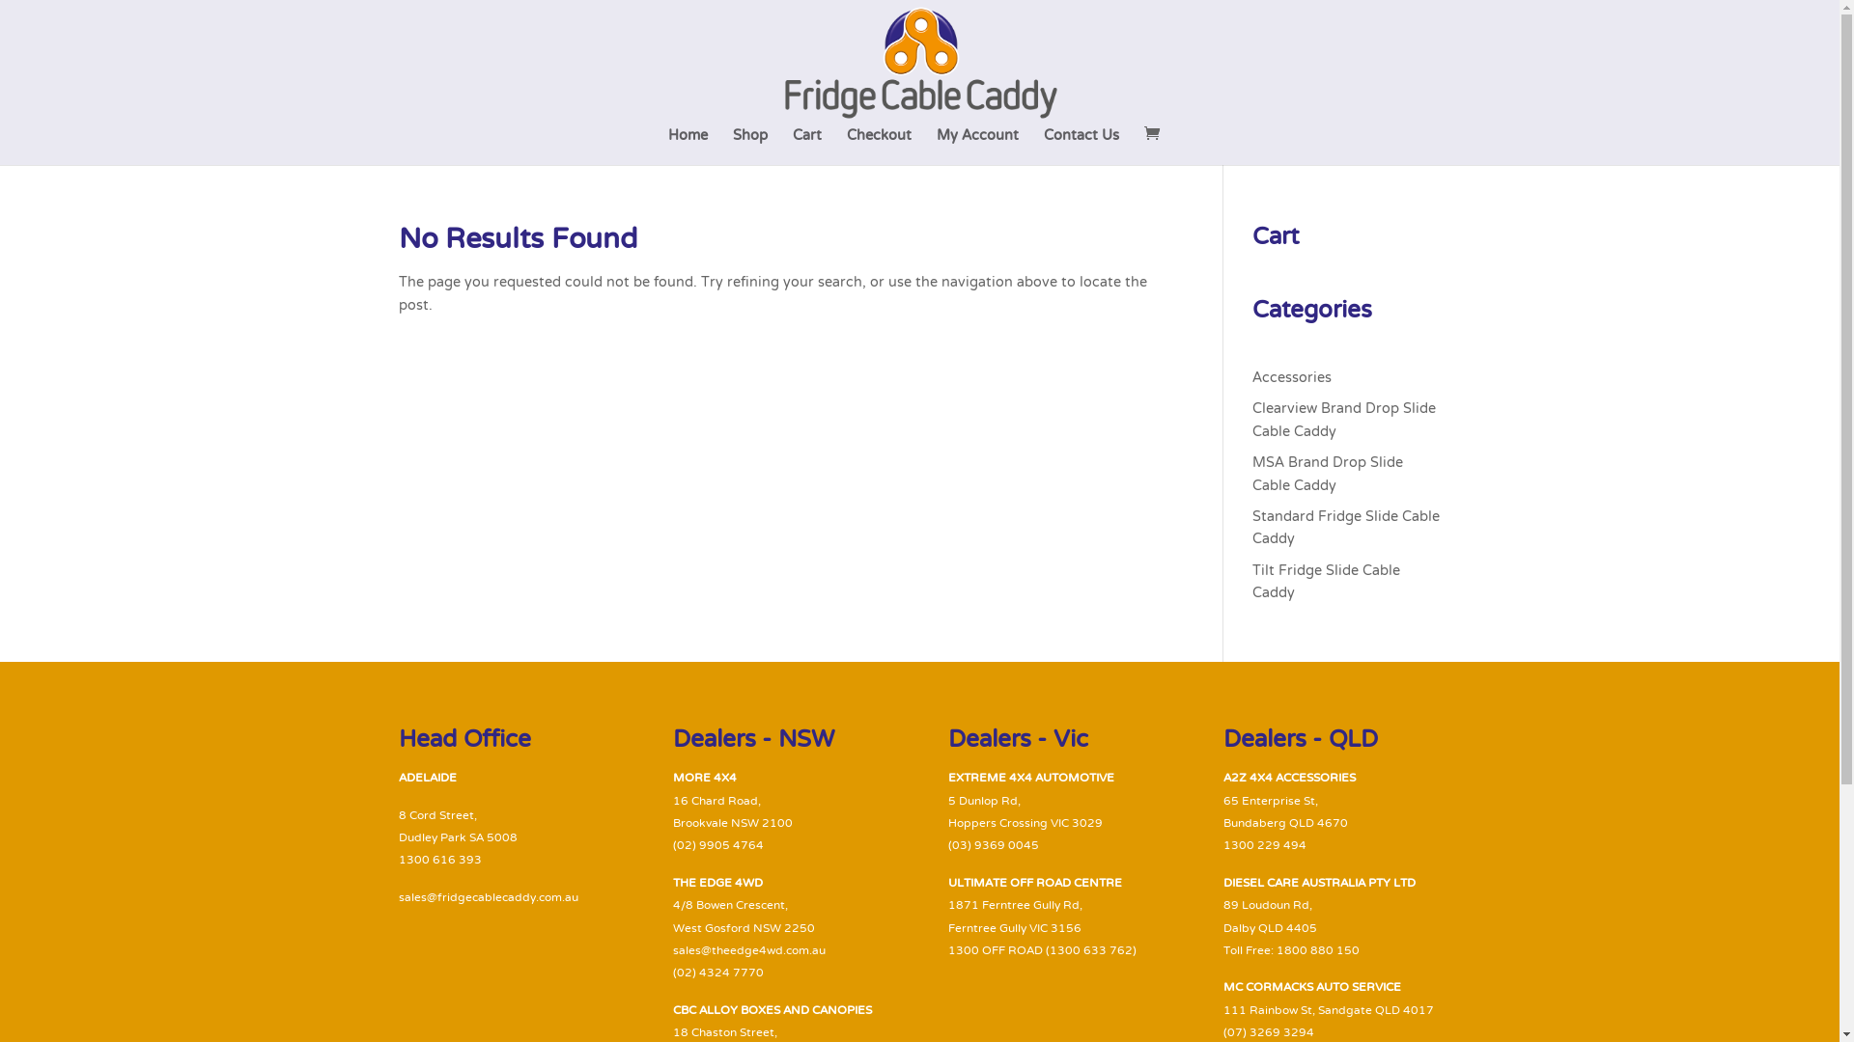 This screenshot has width=1854, height=1042. I want to click on Checkout, so click(879, 147).